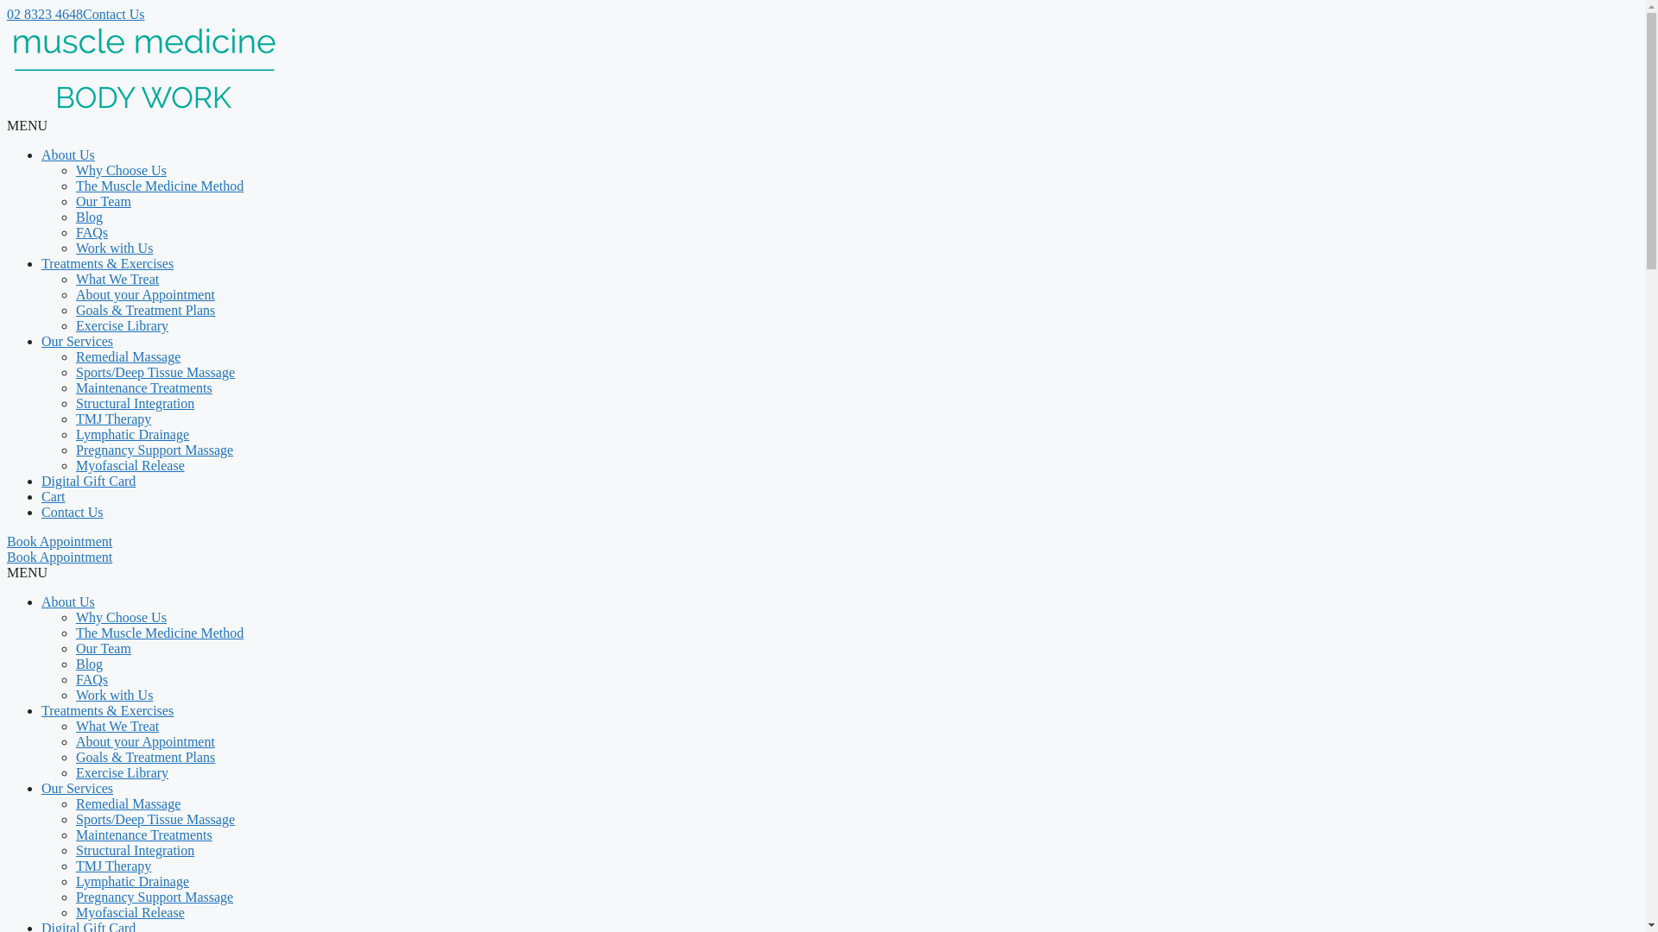  I want to click on What We Treat, so click(117, 727).